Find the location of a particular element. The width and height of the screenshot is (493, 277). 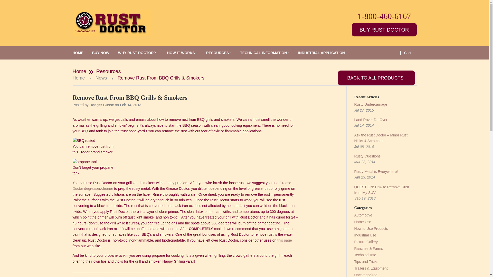

WHY RUST DOCTOR? is located at coordinates (138, 53).